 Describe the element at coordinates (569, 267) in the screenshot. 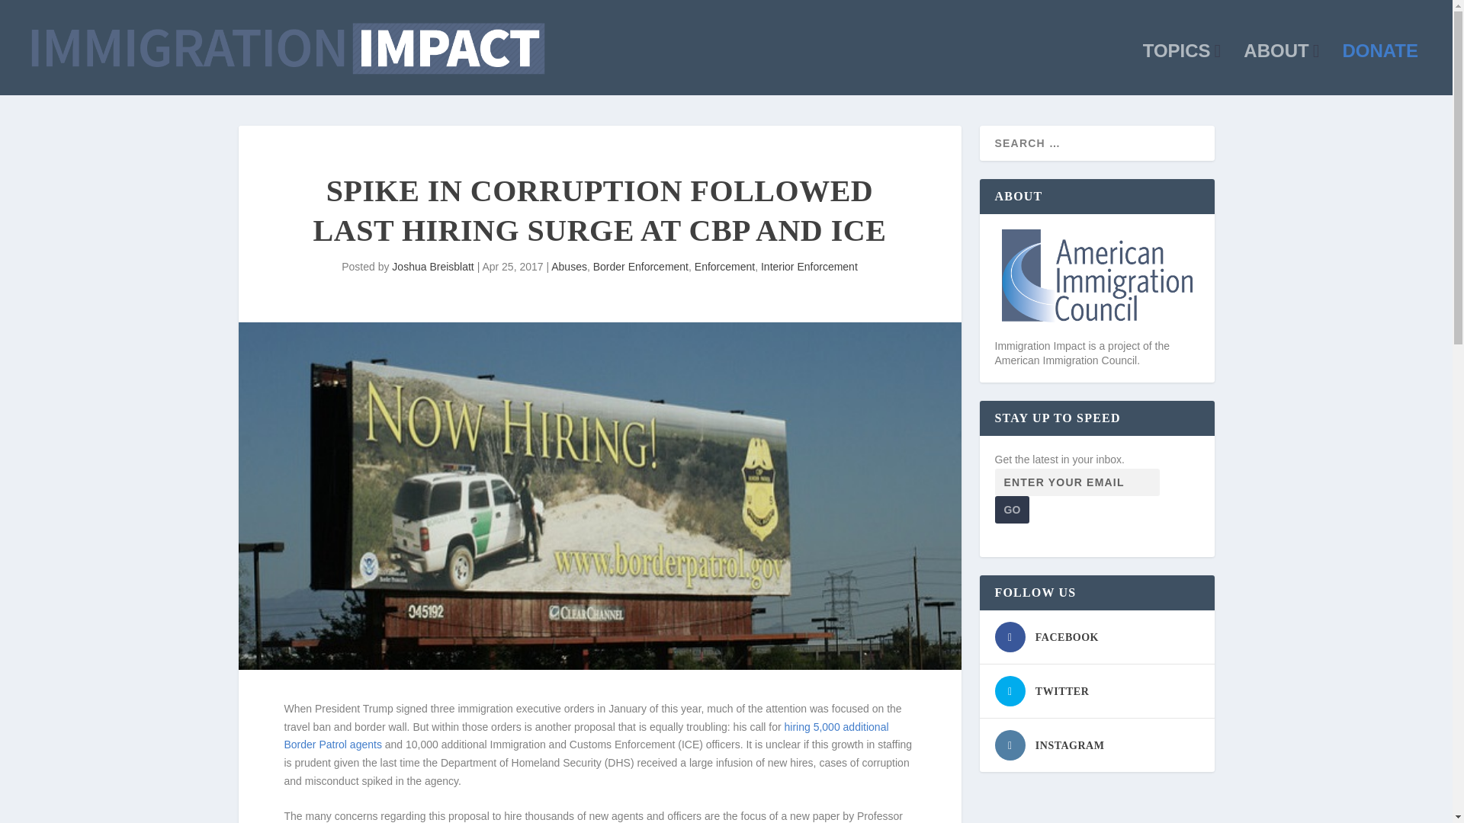

I see `Abuses` at that location.